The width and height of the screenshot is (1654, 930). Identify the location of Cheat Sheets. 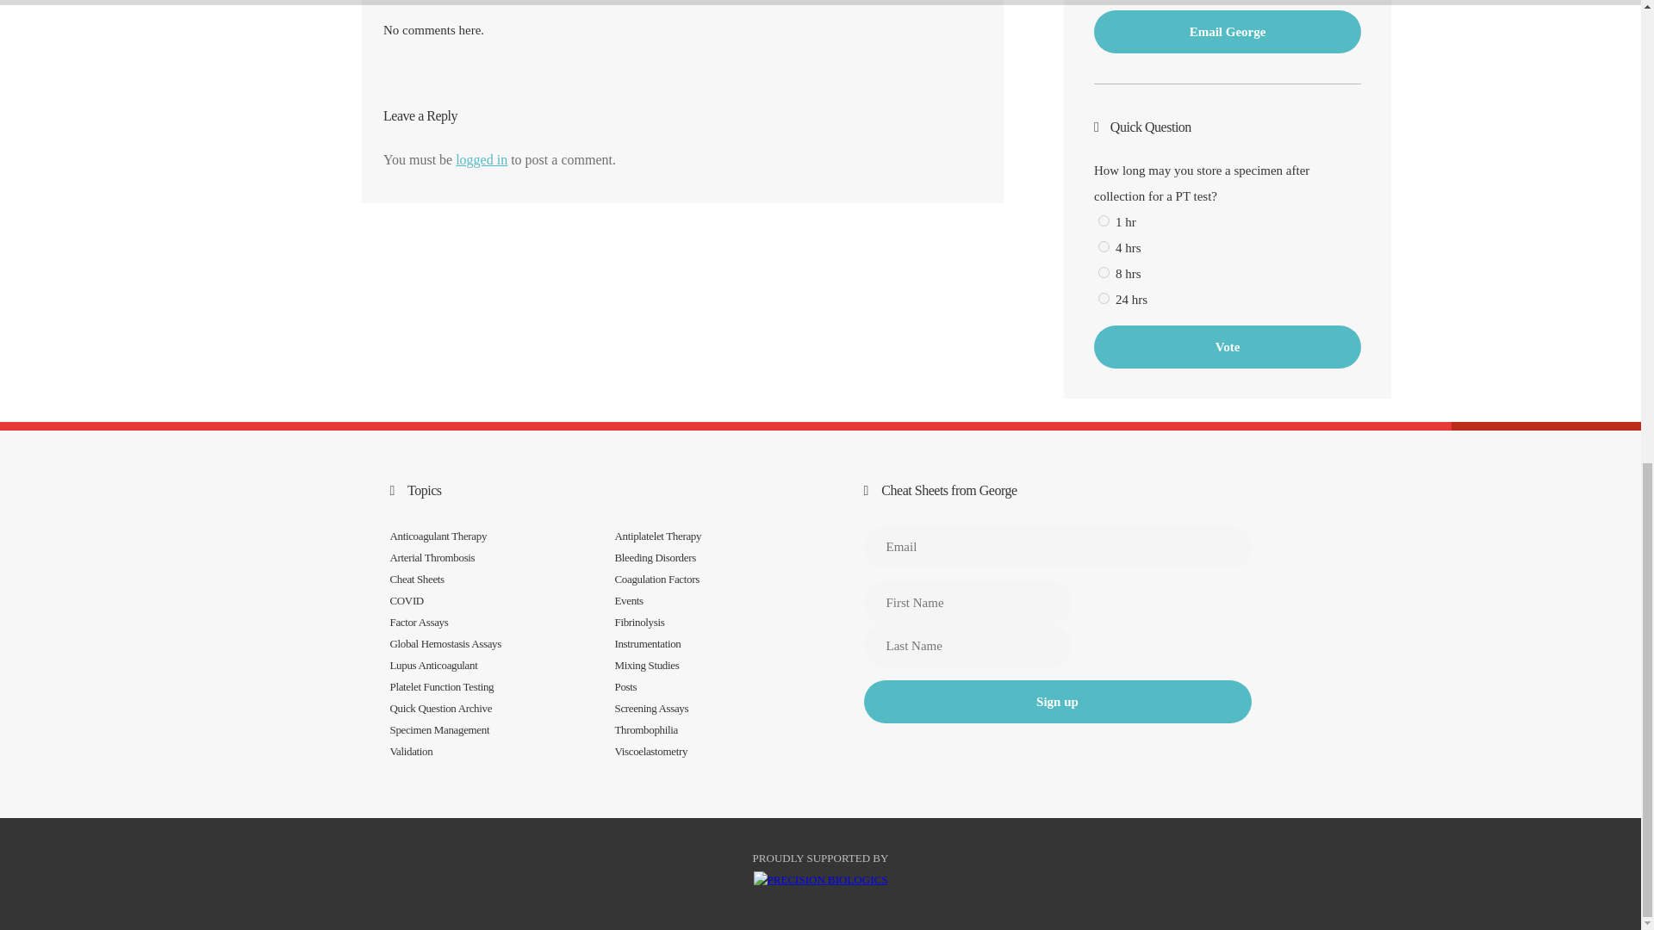
(415, 579).